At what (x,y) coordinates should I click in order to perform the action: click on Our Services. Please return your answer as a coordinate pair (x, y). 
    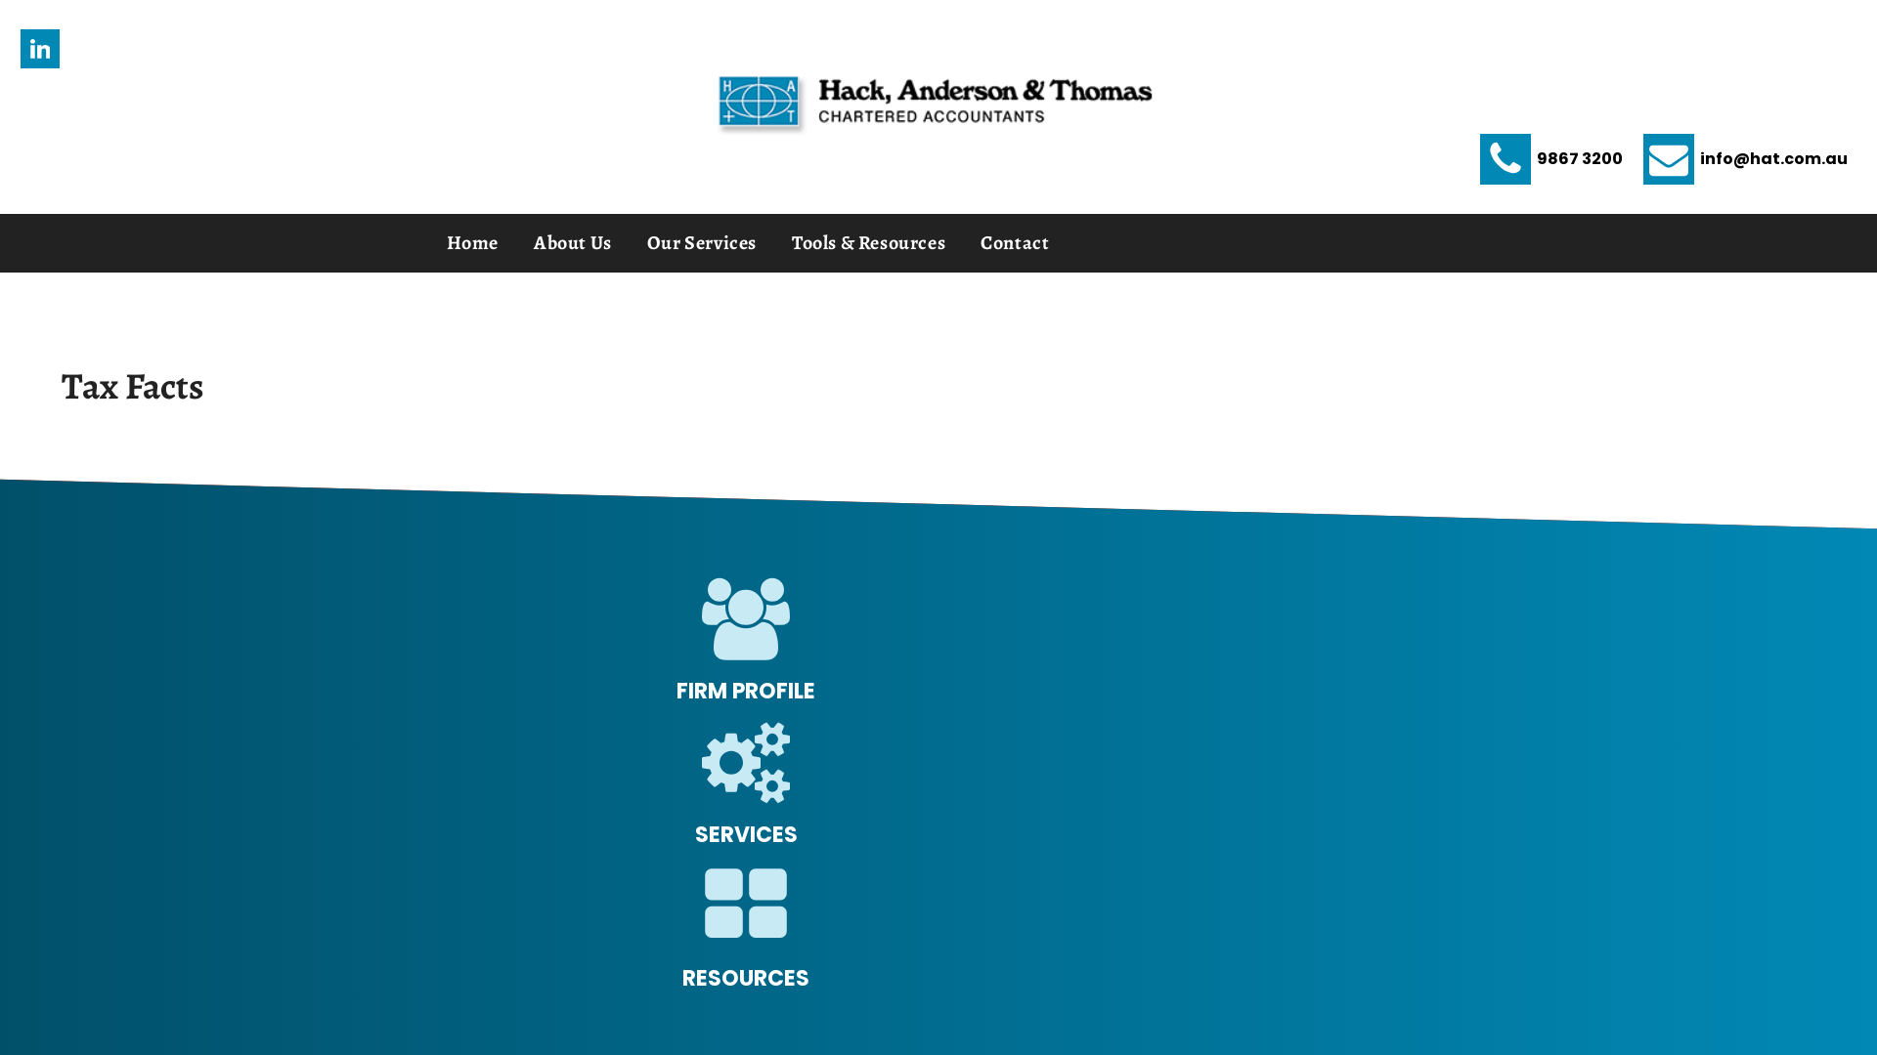
    Looking at the image, I should click on (702, 243).